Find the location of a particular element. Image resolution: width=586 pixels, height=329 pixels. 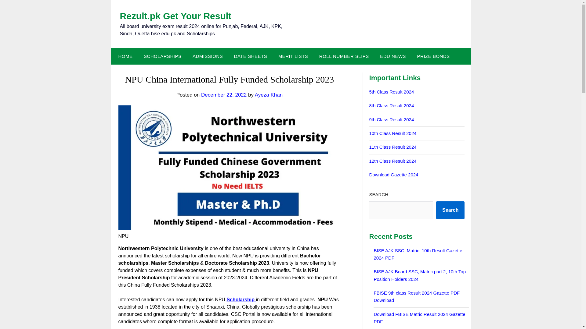

Rezult.pk Get Your Result is located at coordinates (175, 16).